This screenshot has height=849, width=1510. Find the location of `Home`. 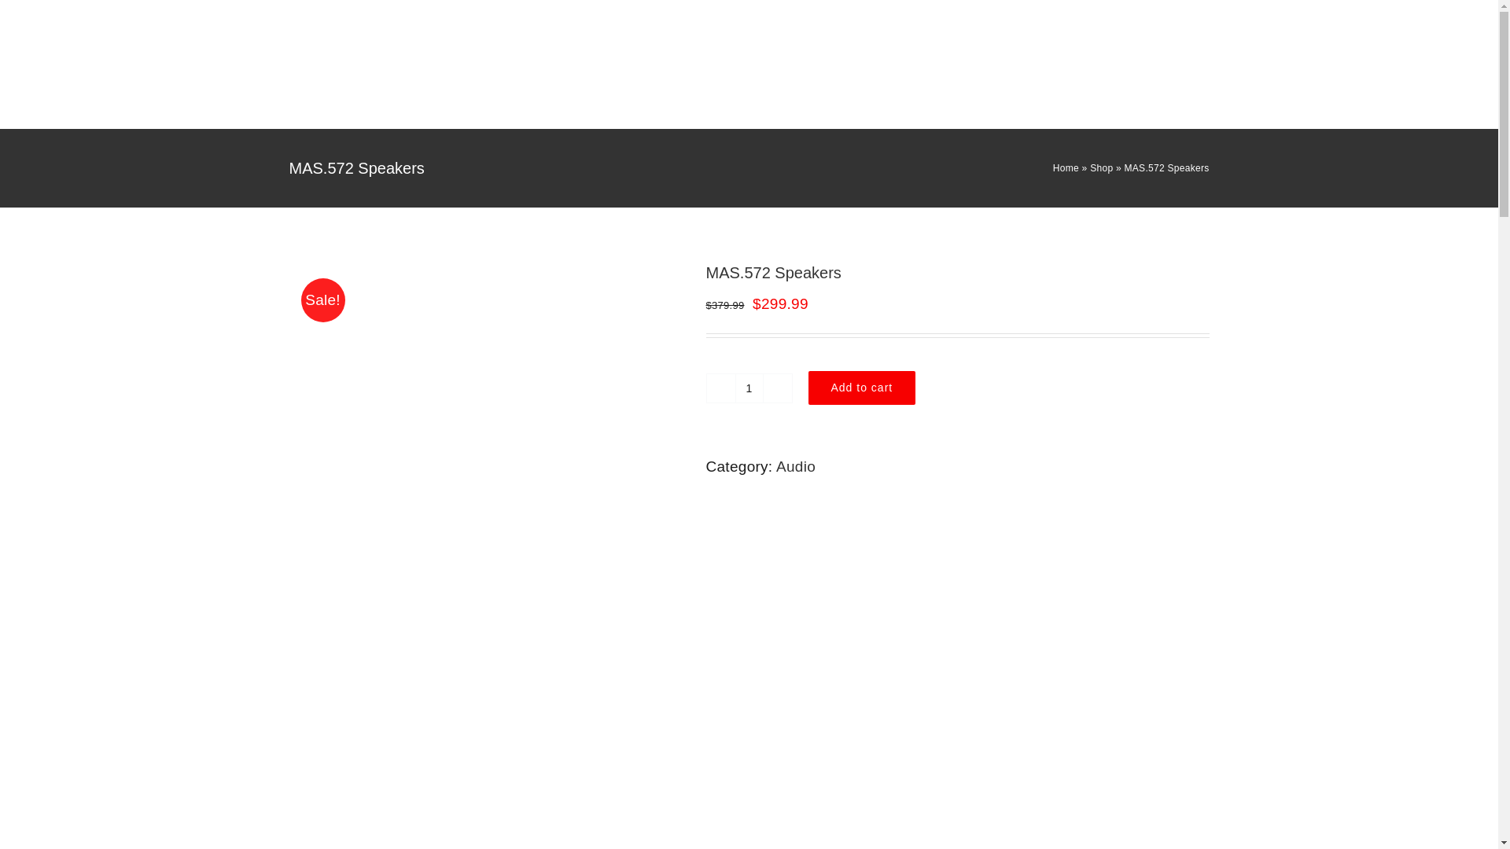

Home is located at coordinates (1066, 168).